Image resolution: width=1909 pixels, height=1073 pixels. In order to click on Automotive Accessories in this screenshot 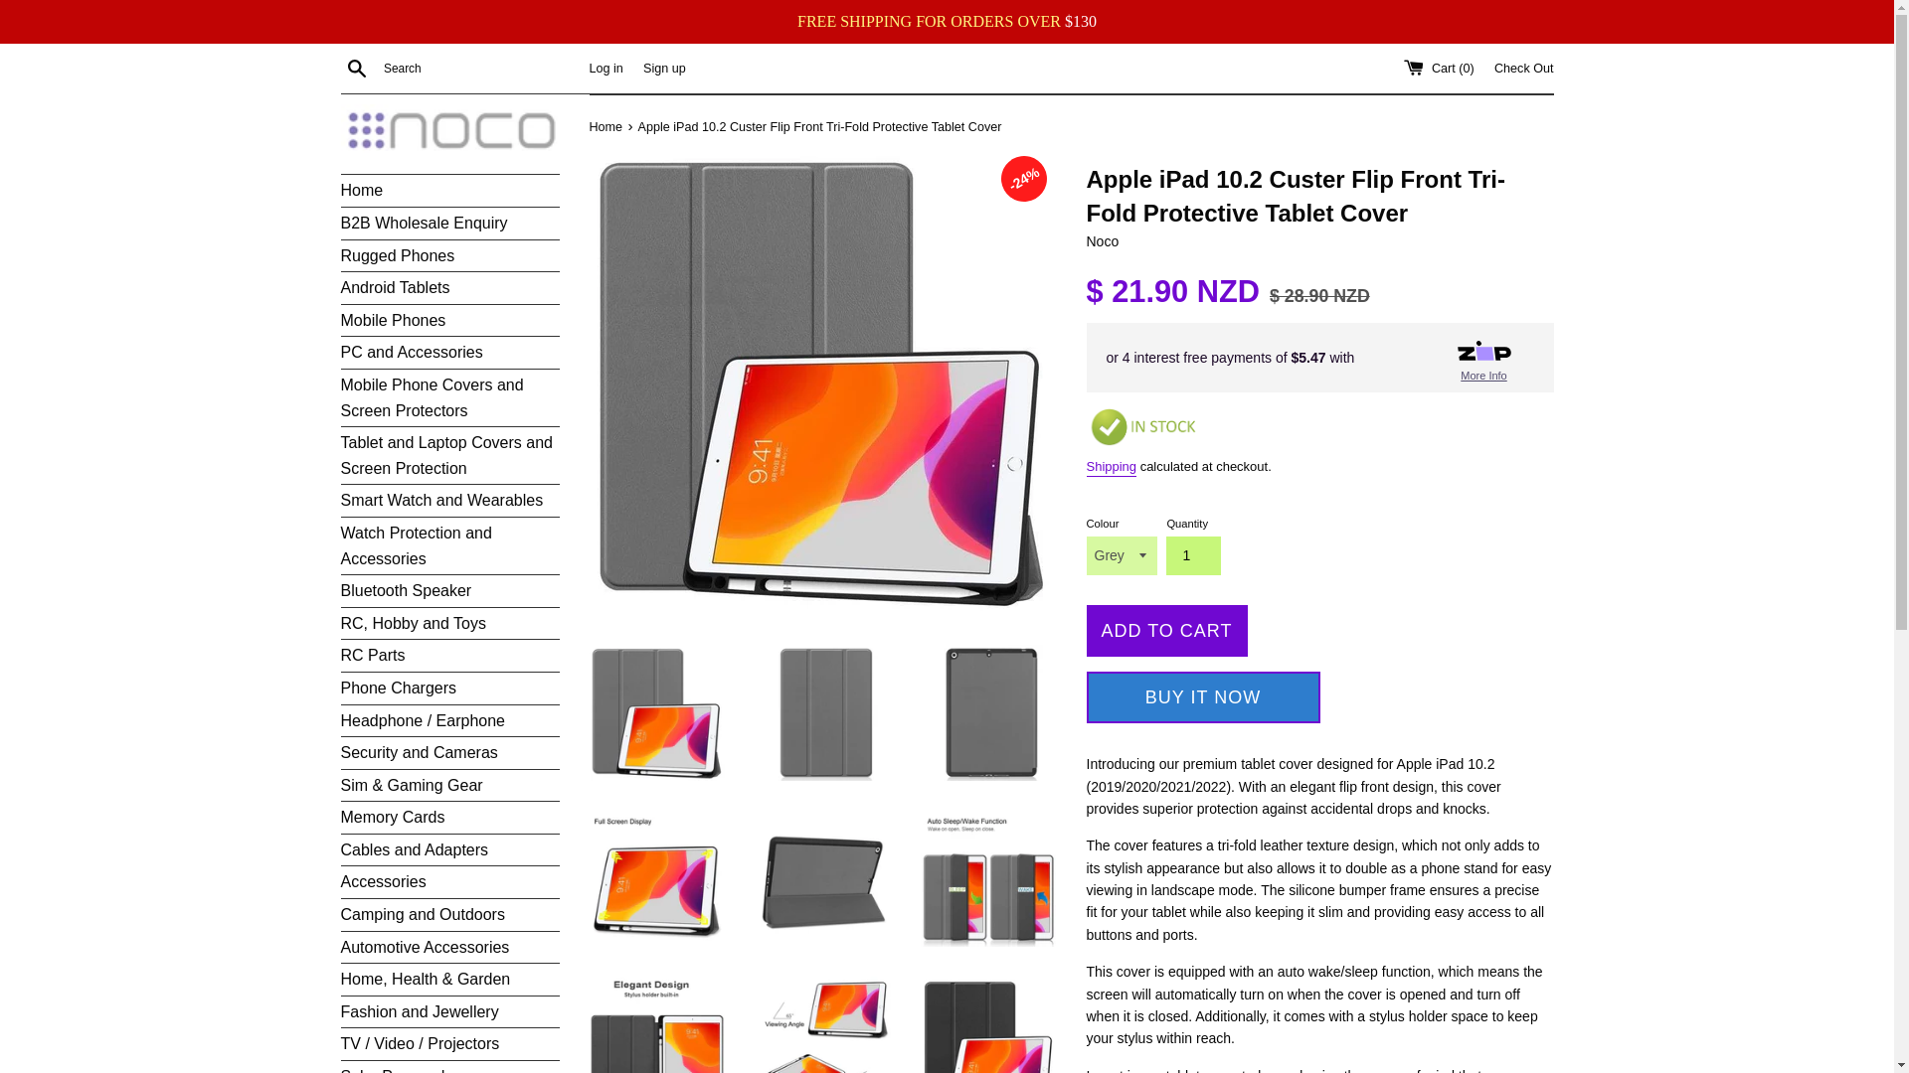, I will do `click(449, 948)`.